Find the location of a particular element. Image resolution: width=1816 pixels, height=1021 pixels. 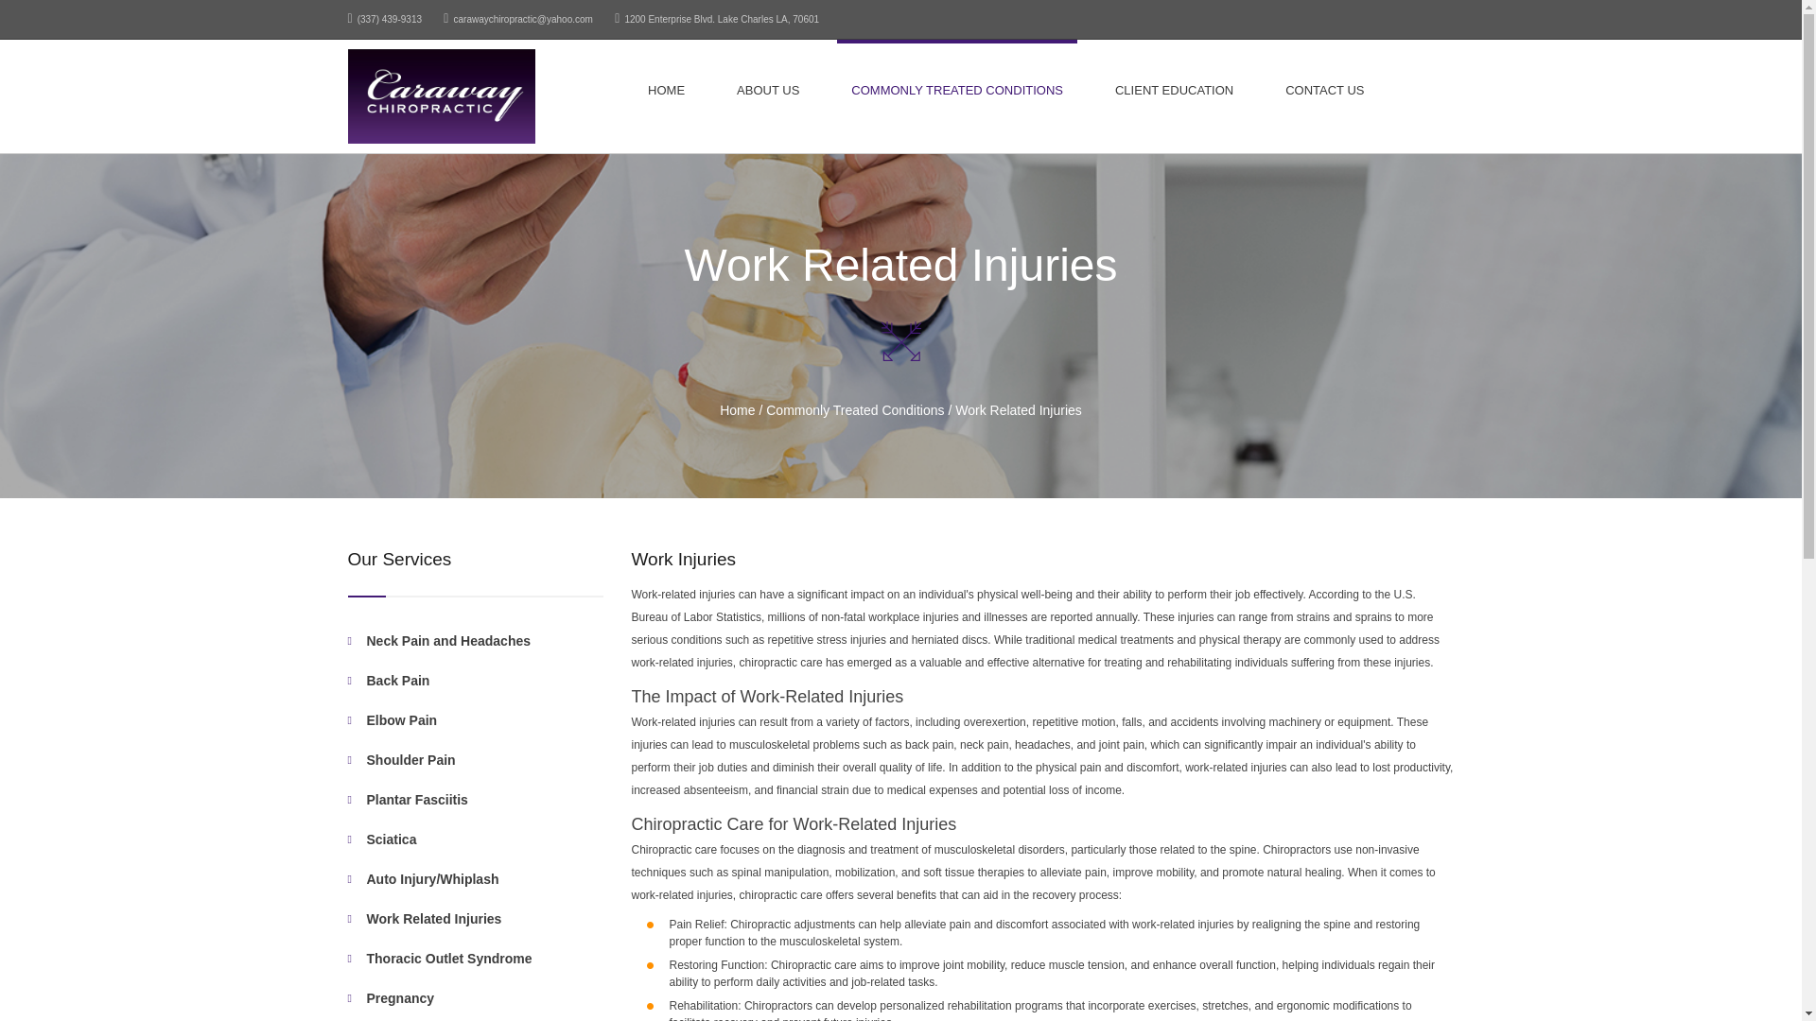

CLIENT EDUCATION is located at coordinates (1174, 87).